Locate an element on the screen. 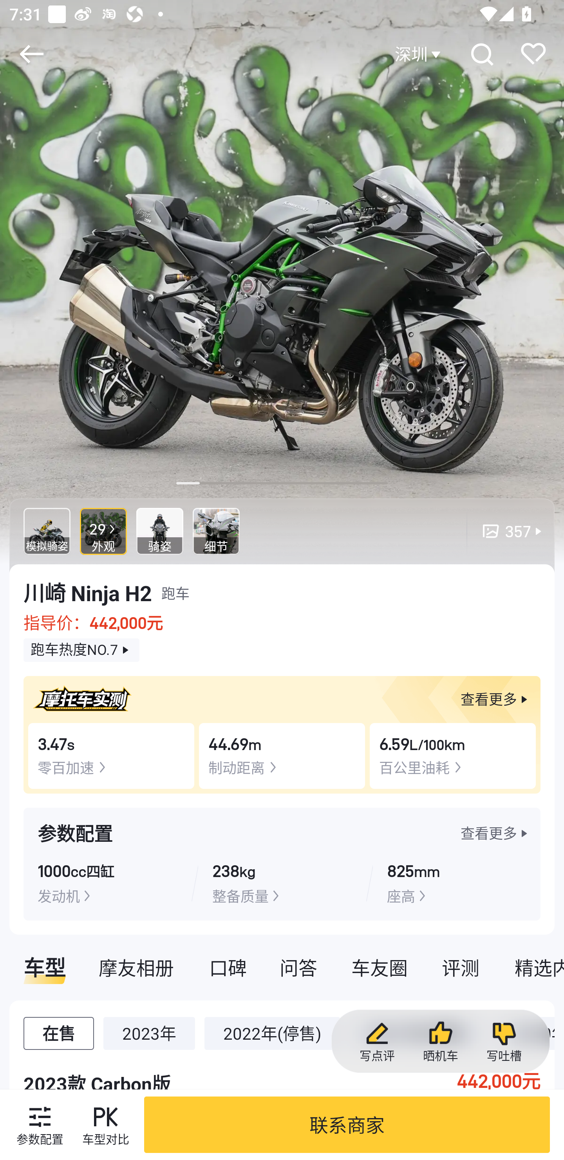  参数配置 is located at coordinates (40, 1125).